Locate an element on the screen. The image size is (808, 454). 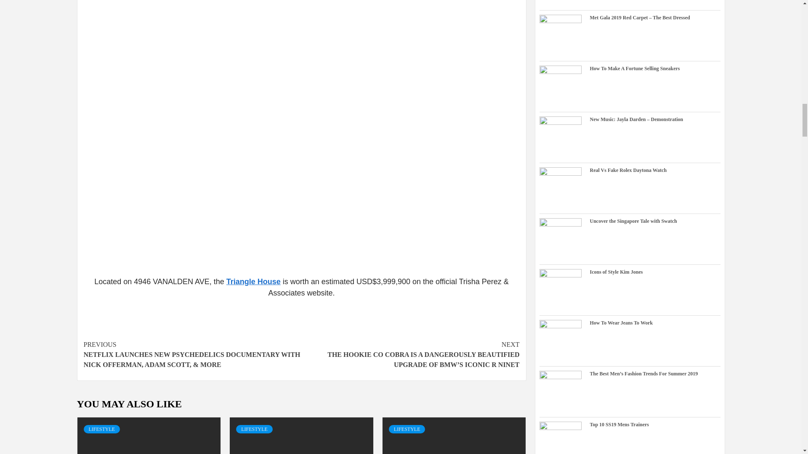
LIFESTYLE is located at coordinates (101, 429).